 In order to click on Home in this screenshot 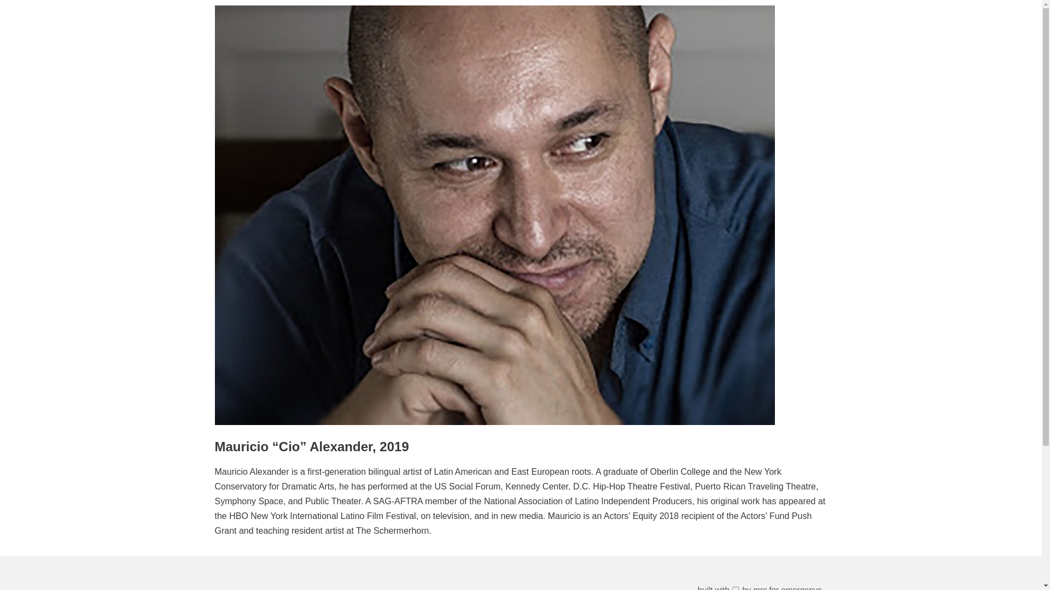, I will do `click(230, 587)`.